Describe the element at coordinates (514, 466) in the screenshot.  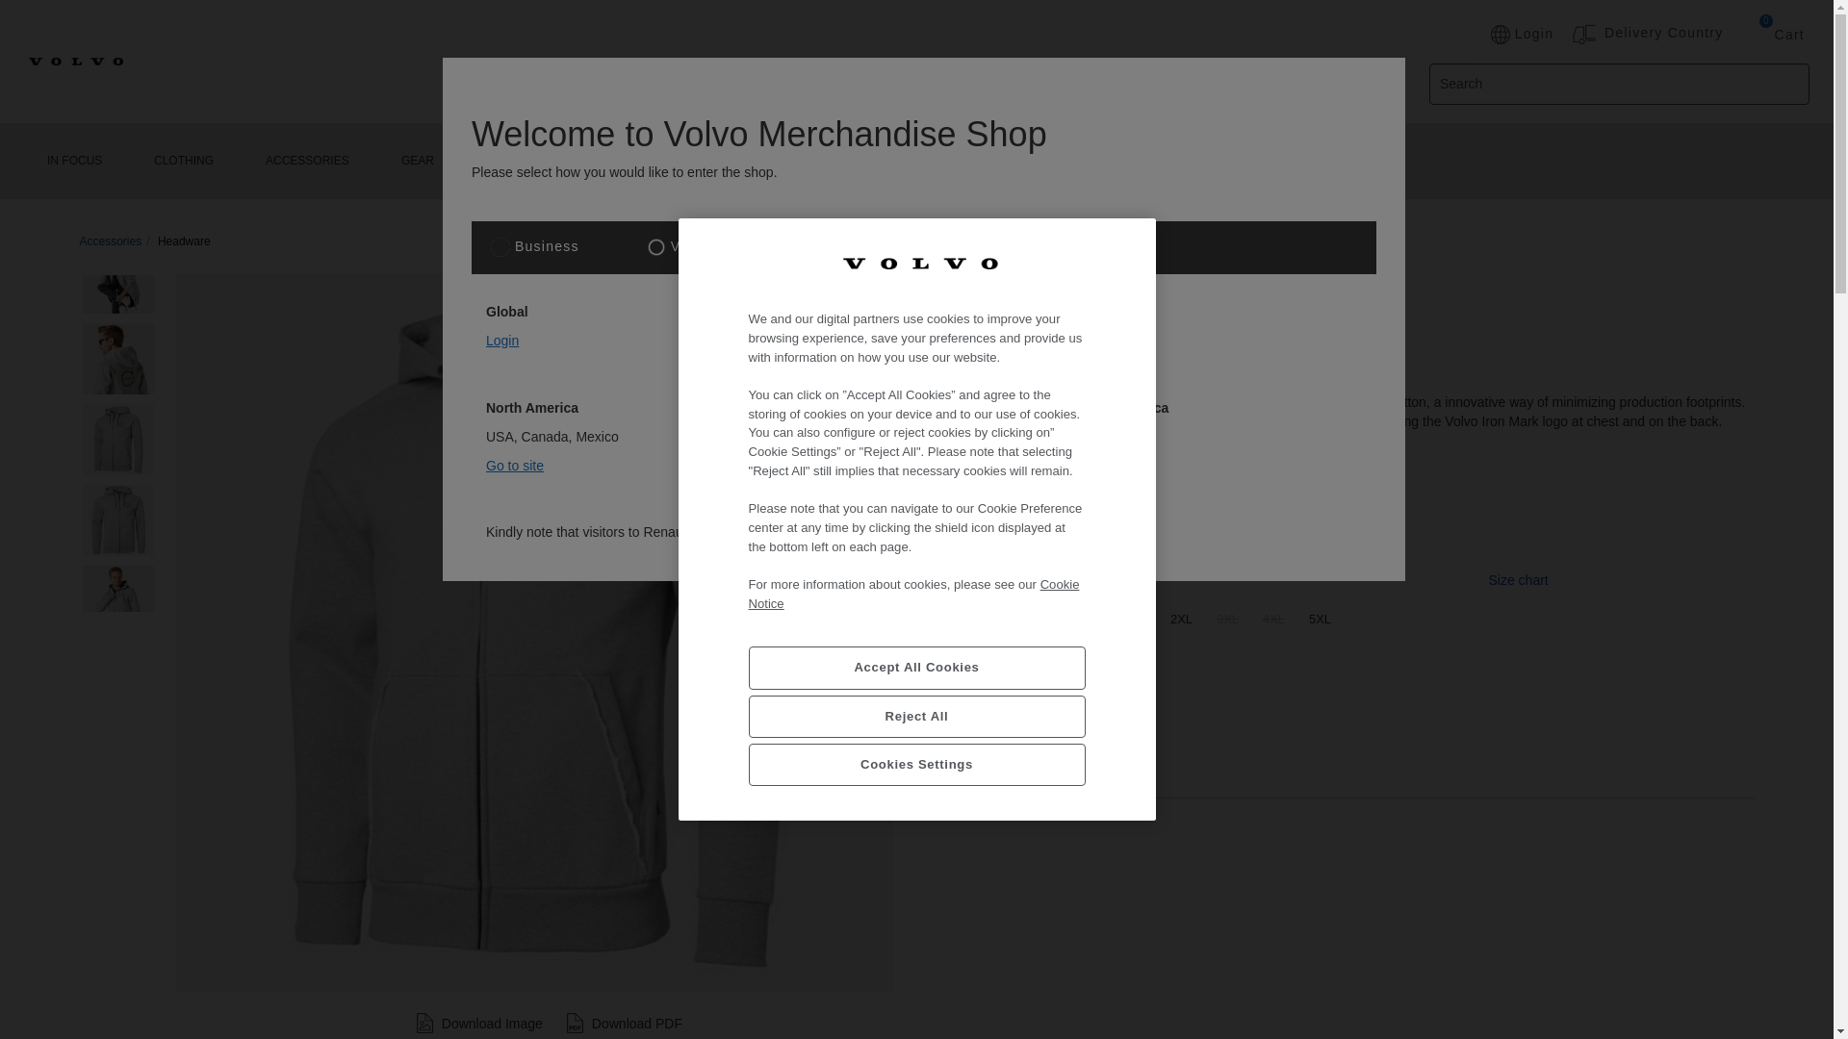
I see `Go to site` at that location.